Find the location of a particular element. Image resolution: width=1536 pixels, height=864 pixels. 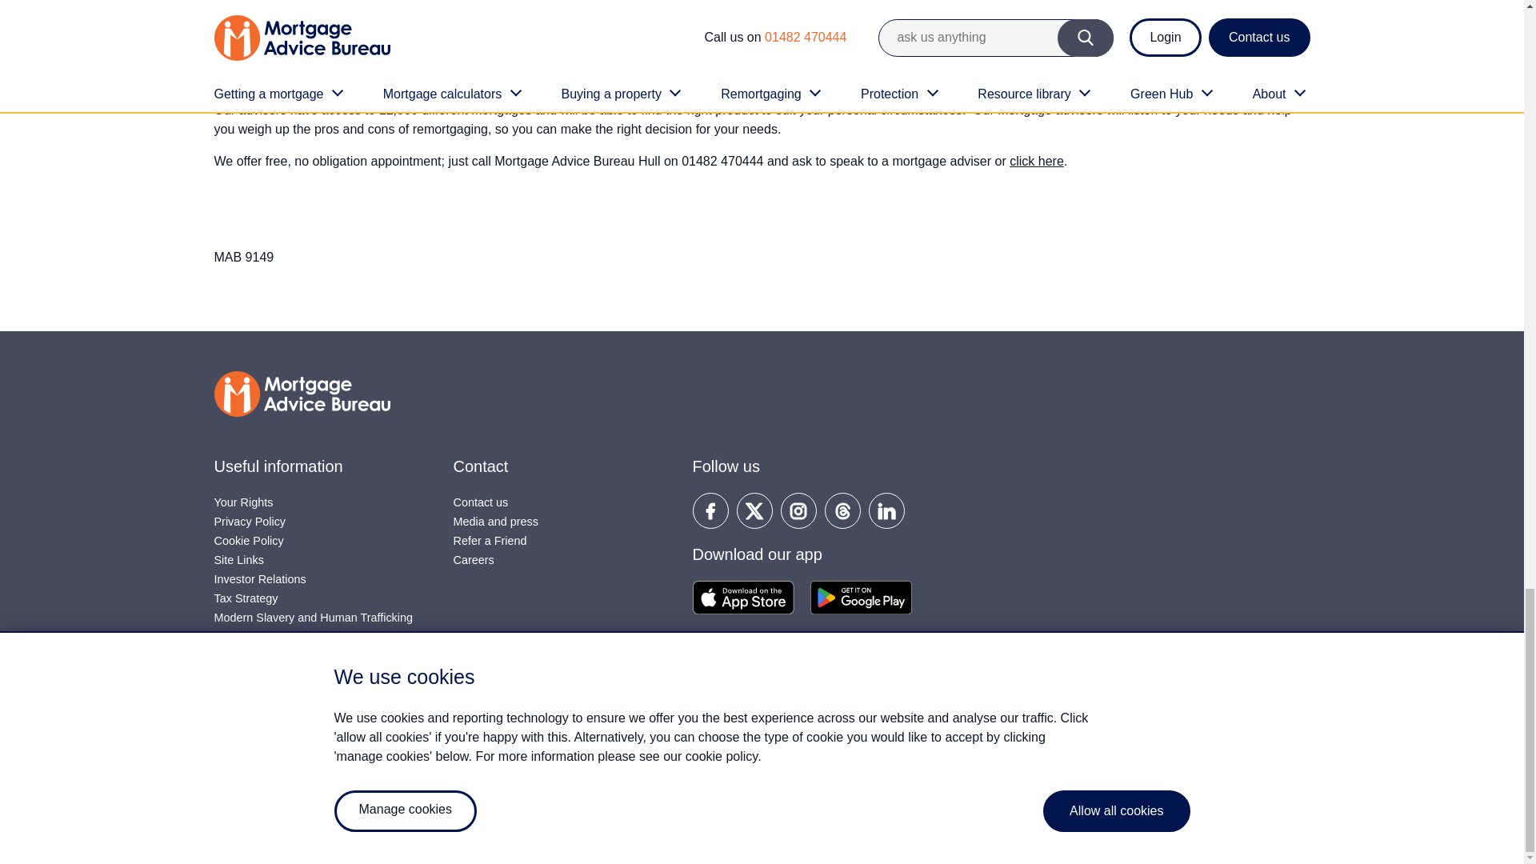

Threads is located at coordinates (842, 509).